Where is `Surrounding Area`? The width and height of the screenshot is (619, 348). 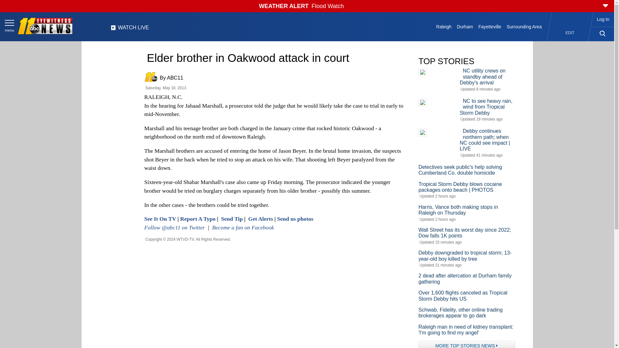
Surrounding Area is located at coordinates (524, 26).